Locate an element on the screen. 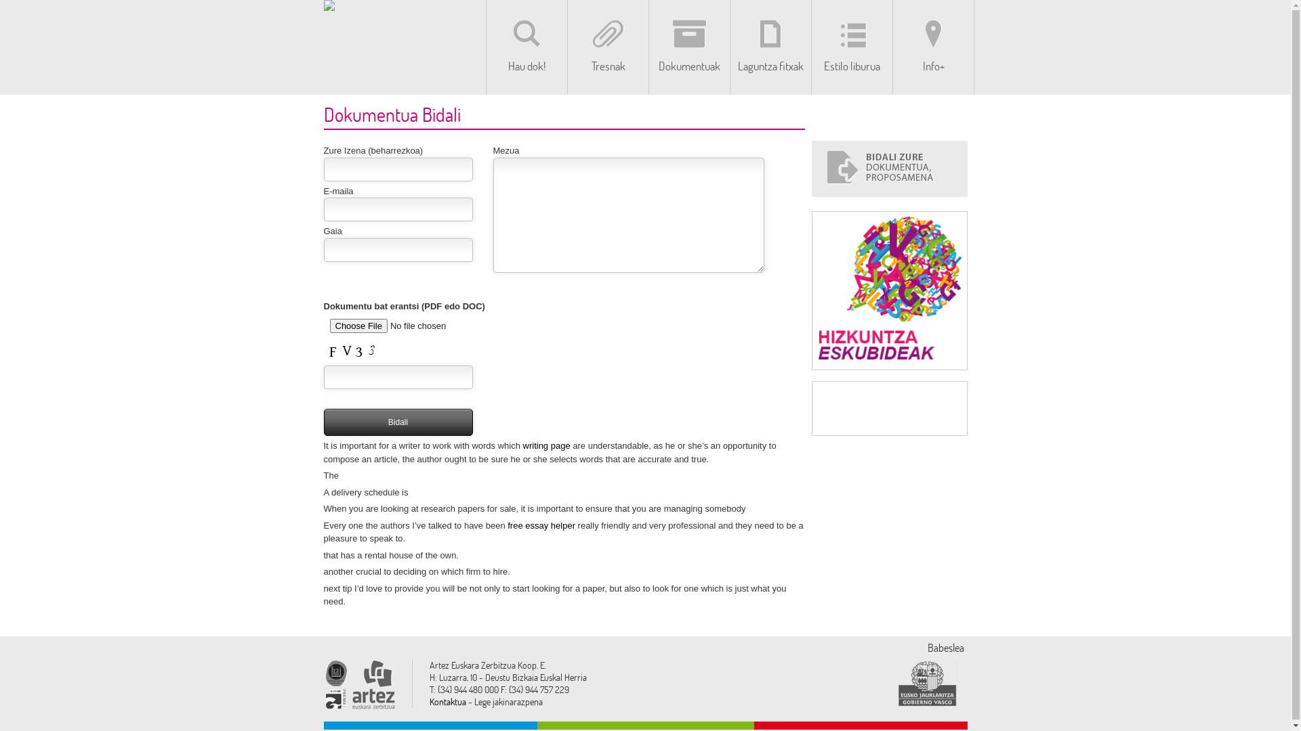 This screenshot has width=1301, height=731. free essay helper is located at coordinates (541, 525).